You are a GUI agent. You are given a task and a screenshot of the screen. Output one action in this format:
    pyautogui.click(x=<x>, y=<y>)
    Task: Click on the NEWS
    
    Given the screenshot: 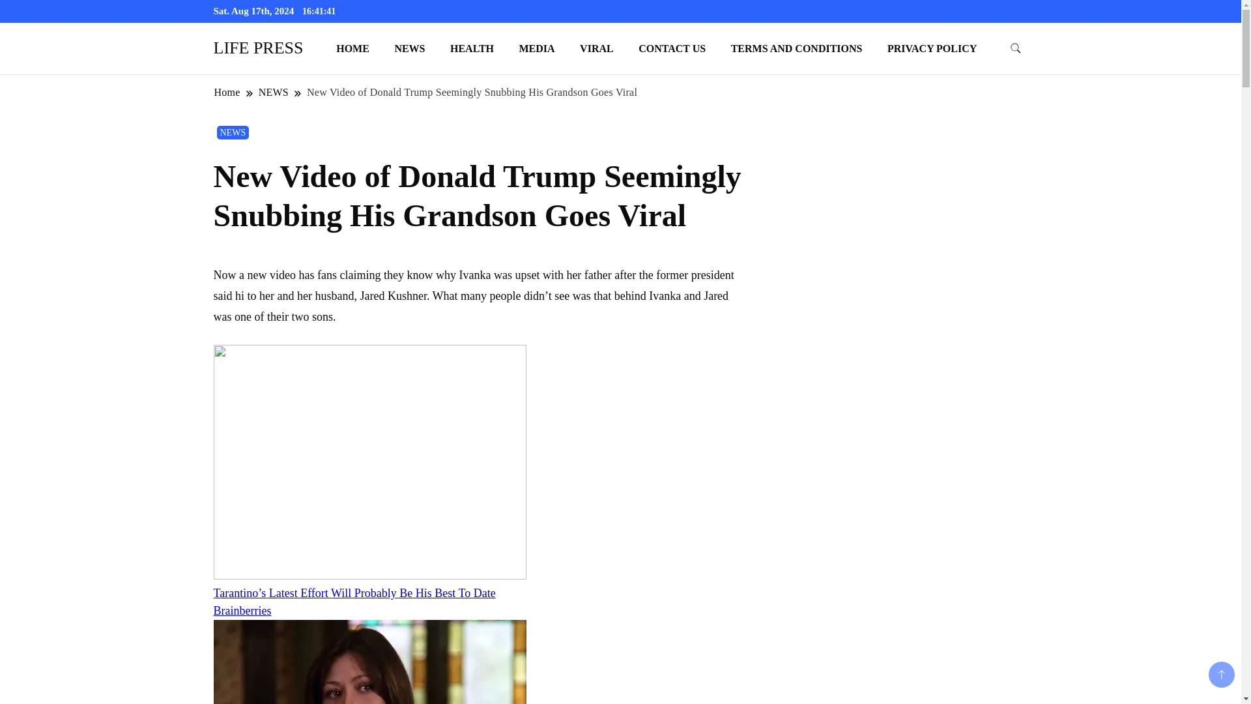 What is the action you would take?
    pyautogui.click(x=233, y=132)
    